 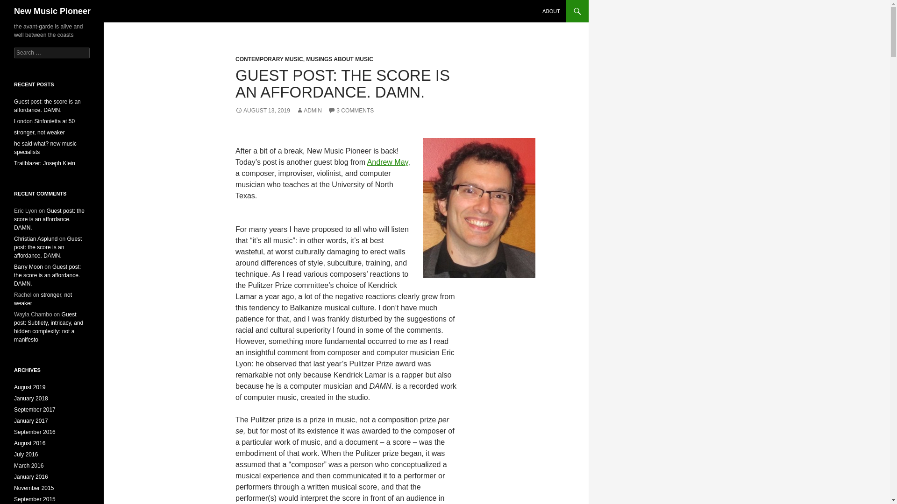 I want to click on Search, so click(x=19, y=5).